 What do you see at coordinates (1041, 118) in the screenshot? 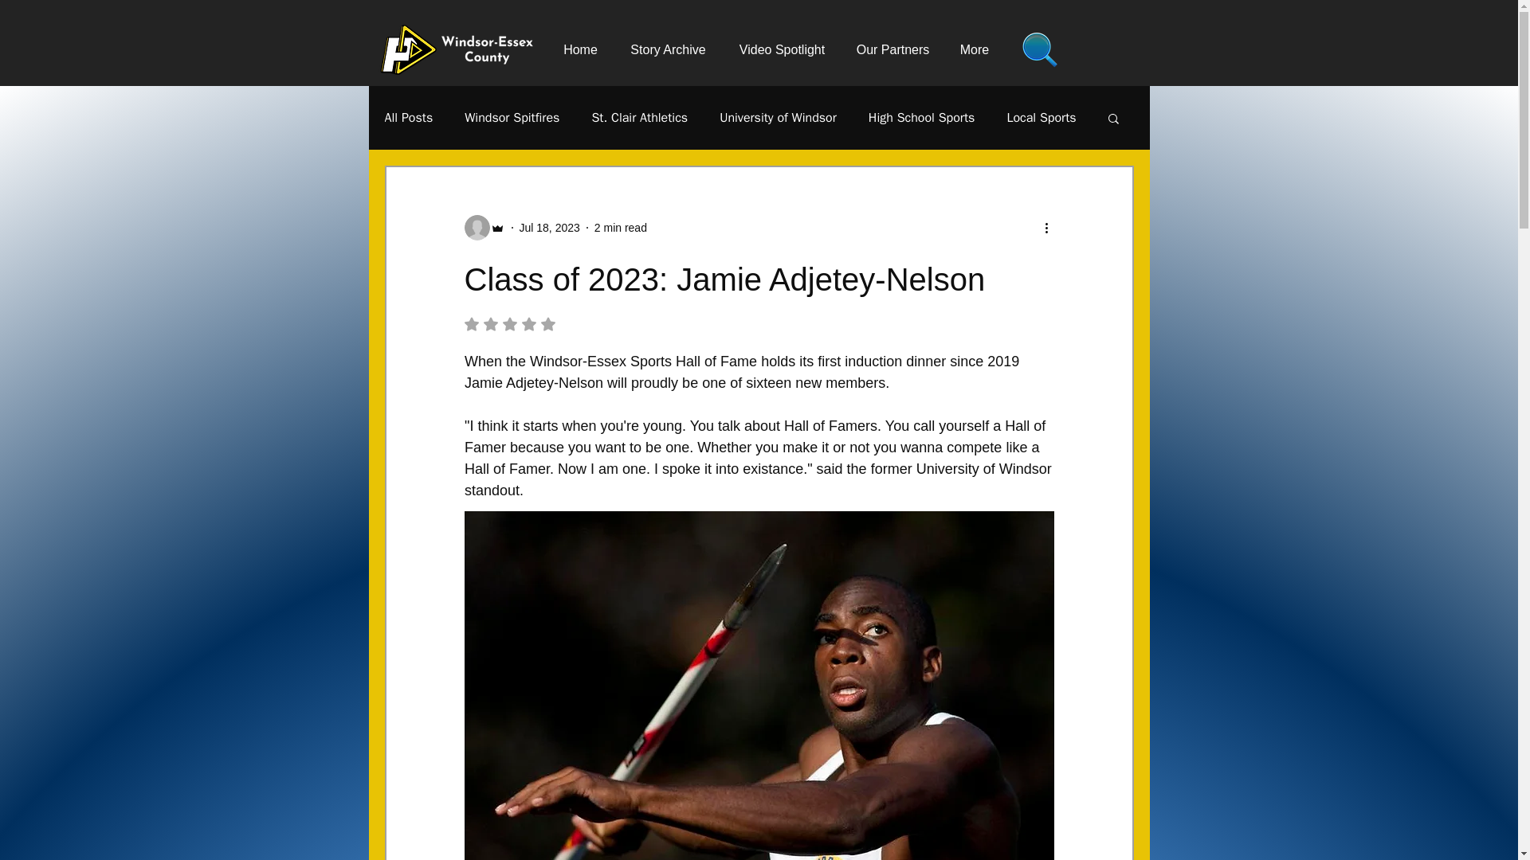
I see `Local Sports` at bounding box center [1041, 118].